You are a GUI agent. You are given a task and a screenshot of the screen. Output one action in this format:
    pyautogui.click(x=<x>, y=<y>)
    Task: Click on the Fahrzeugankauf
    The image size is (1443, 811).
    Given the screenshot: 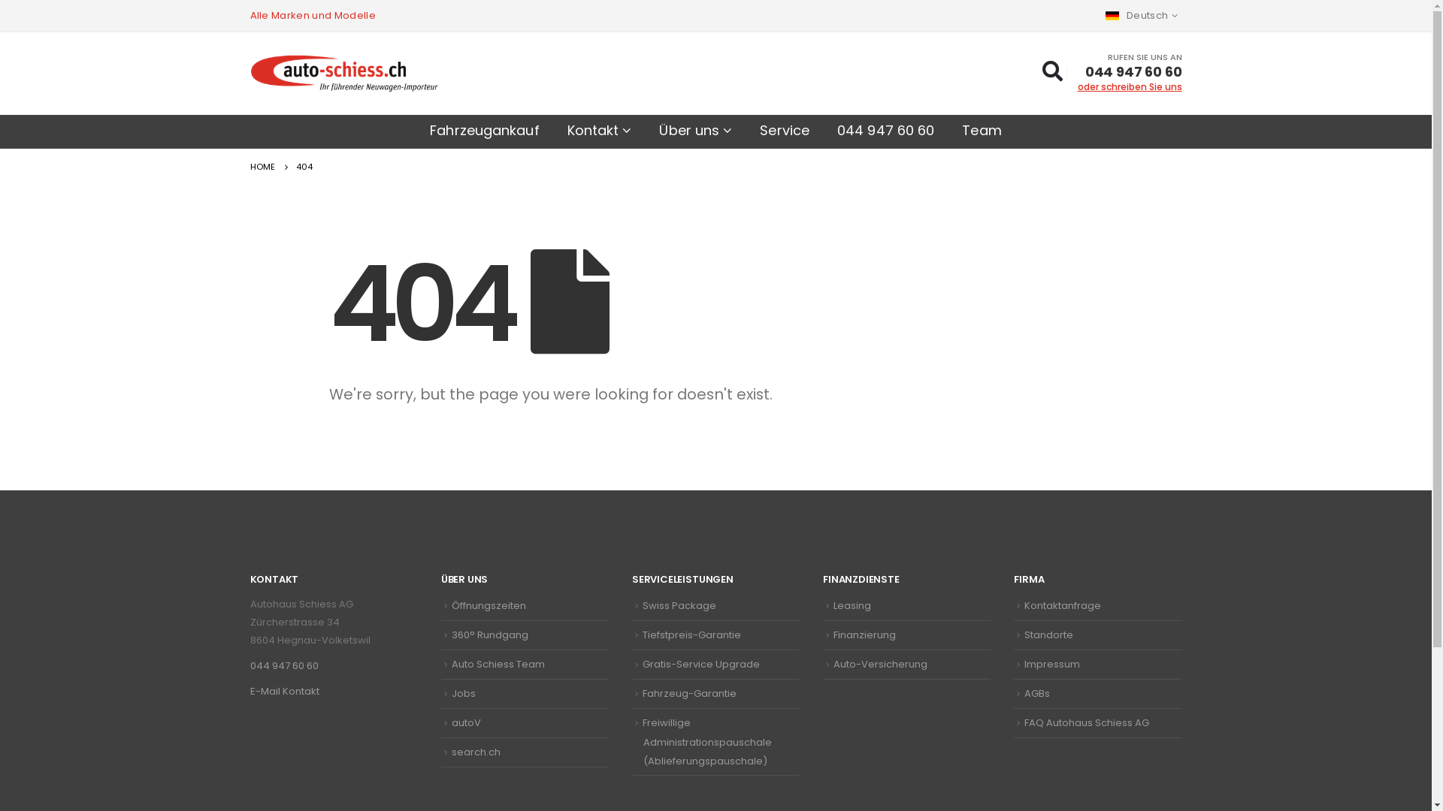 What is the action you would take?
    pyautogui.click(x=484, y=132)
    